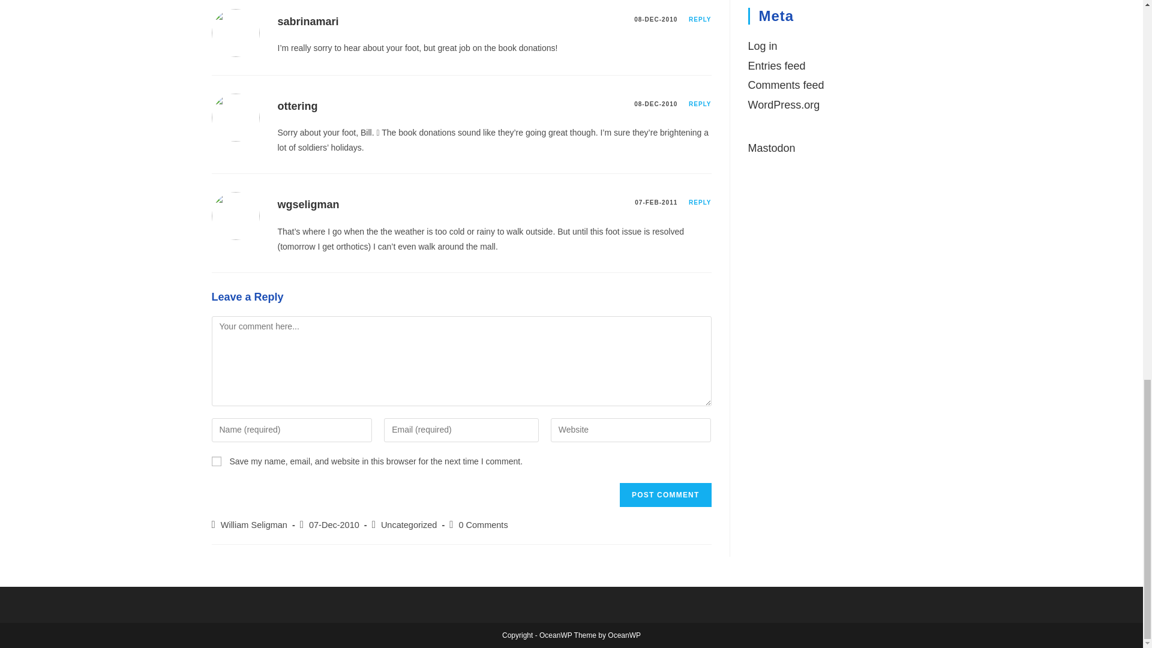 The width and height of the screenshot is (1152, 648). Describe the element at coordinates (254, 525) in the screenshot. I see `Posts by William Seligman` at that location.